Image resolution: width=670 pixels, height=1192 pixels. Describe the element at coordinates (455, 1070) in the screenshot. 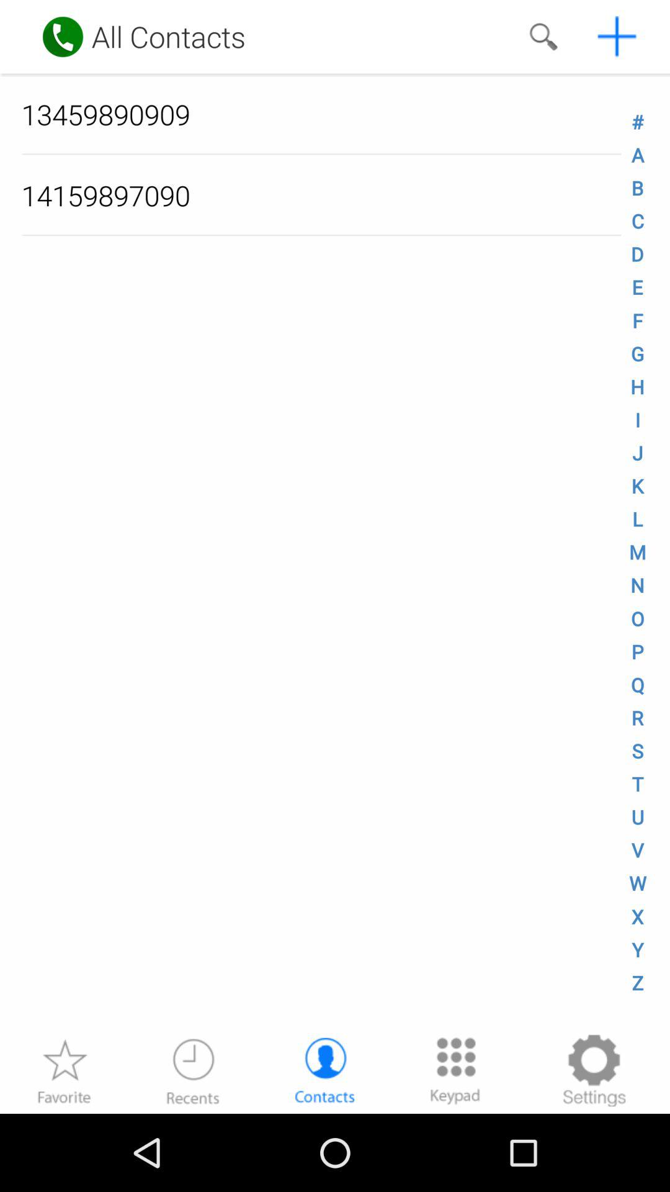

I see `keypad button` at that location.